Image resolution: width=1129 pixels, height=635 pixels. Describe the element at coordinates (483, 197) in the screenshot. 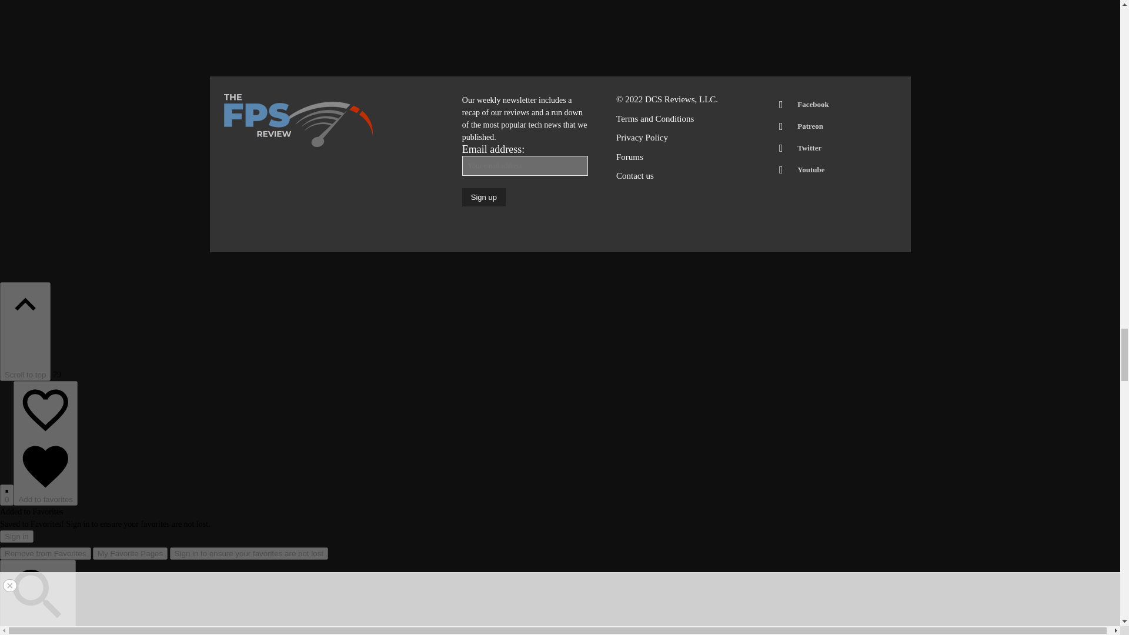

I see `Sign up` at that location.